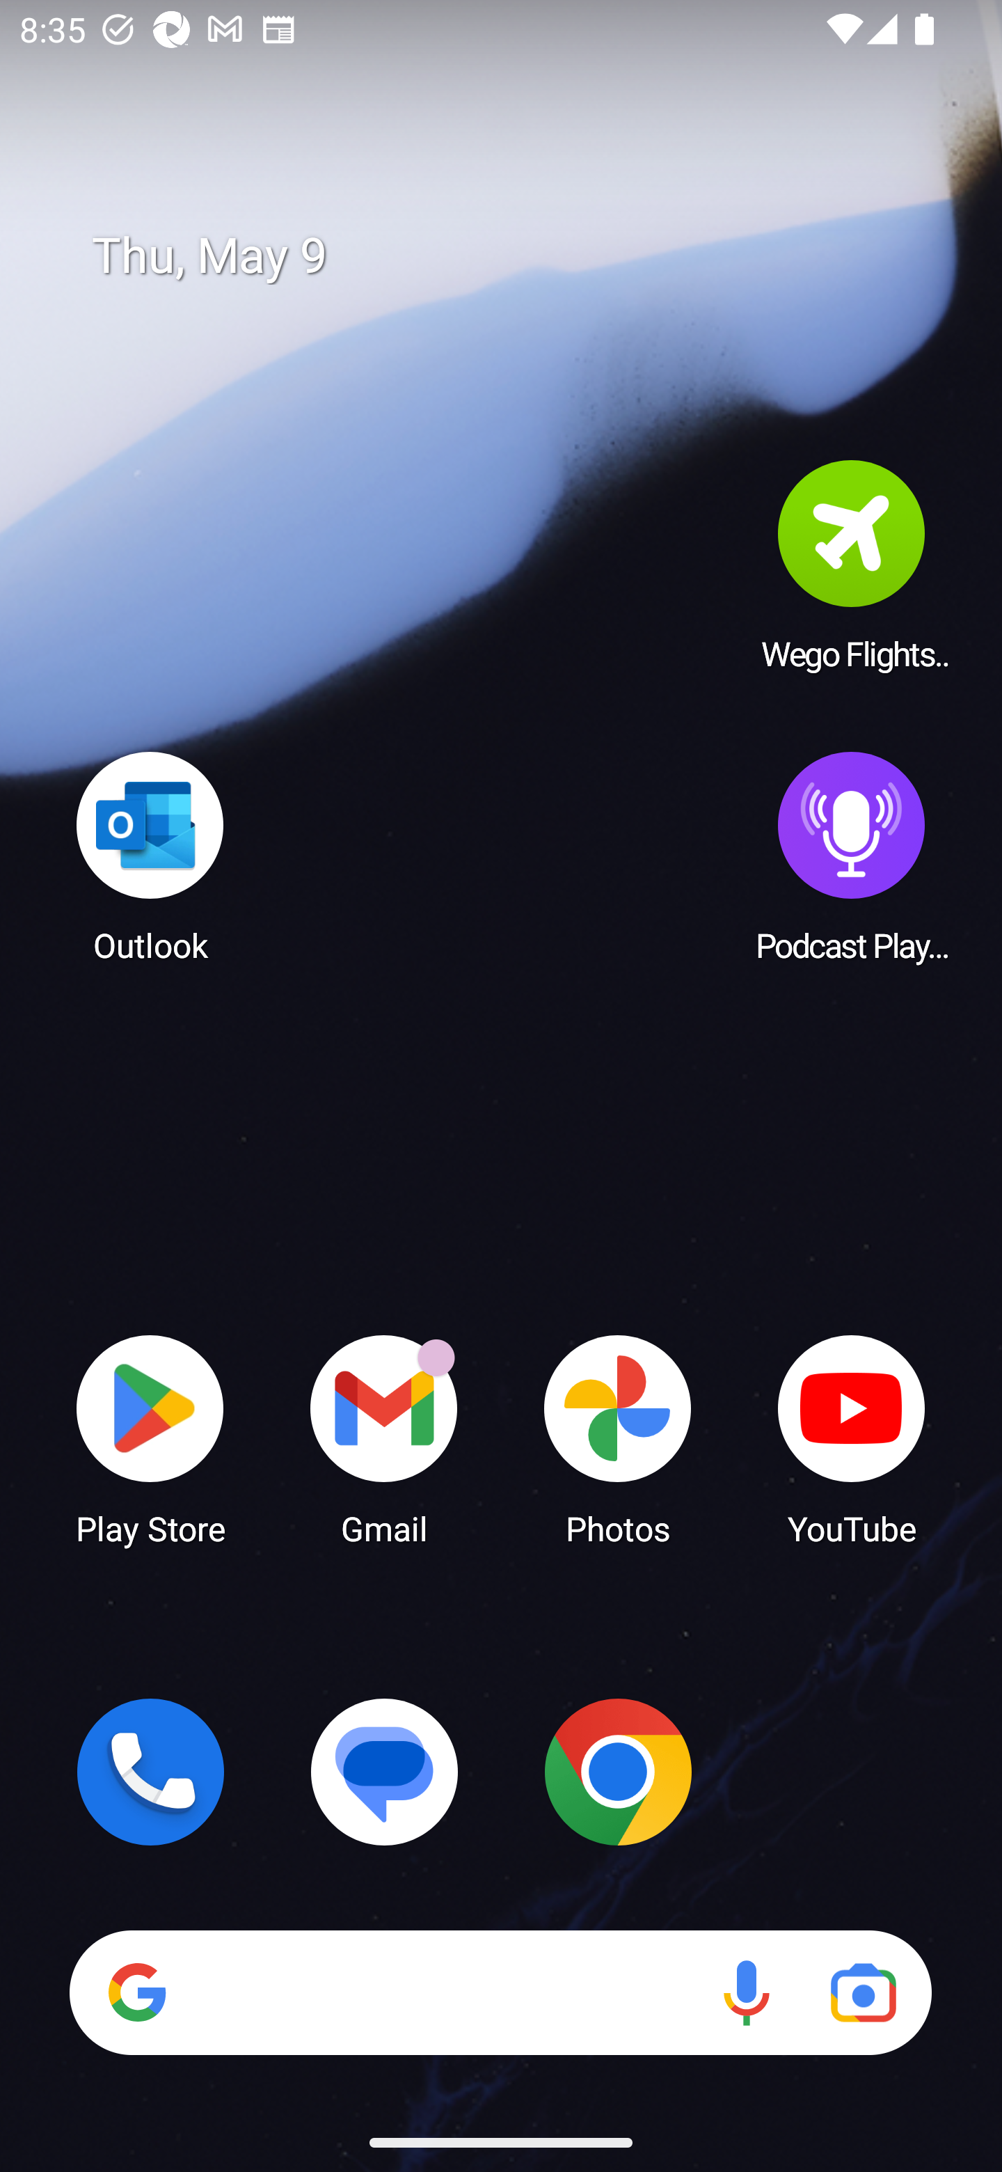 This screenshot has height=2172, width=1002. Describe the element at coordinates (150, 1772) in the screenshot. I see `Phone` at that location.